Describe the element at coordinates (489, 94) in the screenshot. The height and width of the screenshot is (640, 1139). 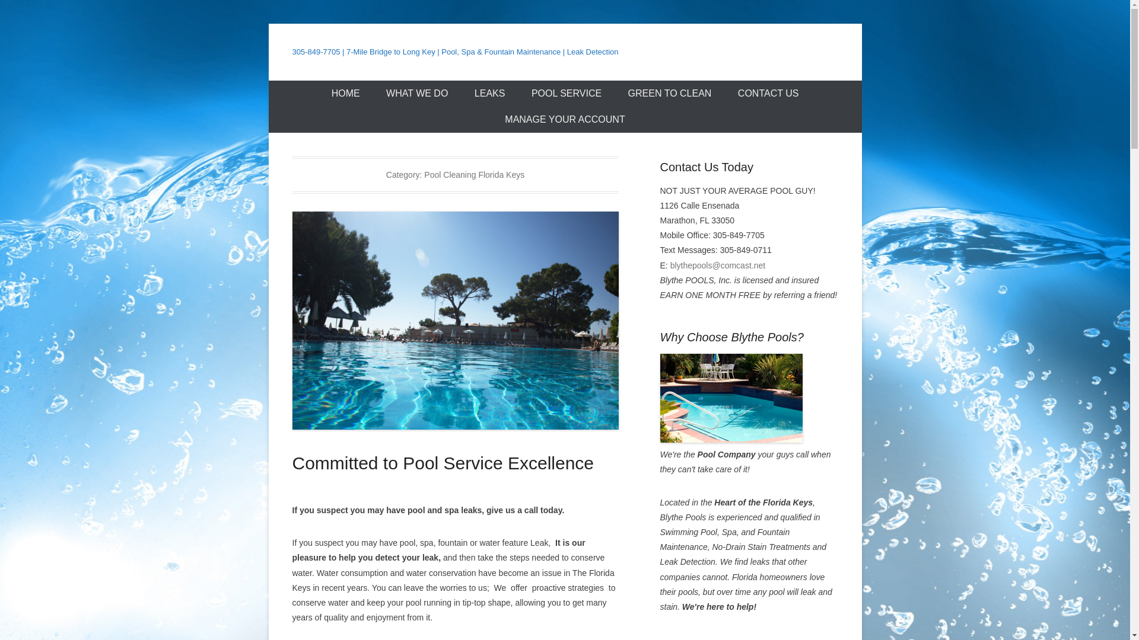
I see `LEAKS` at that location.